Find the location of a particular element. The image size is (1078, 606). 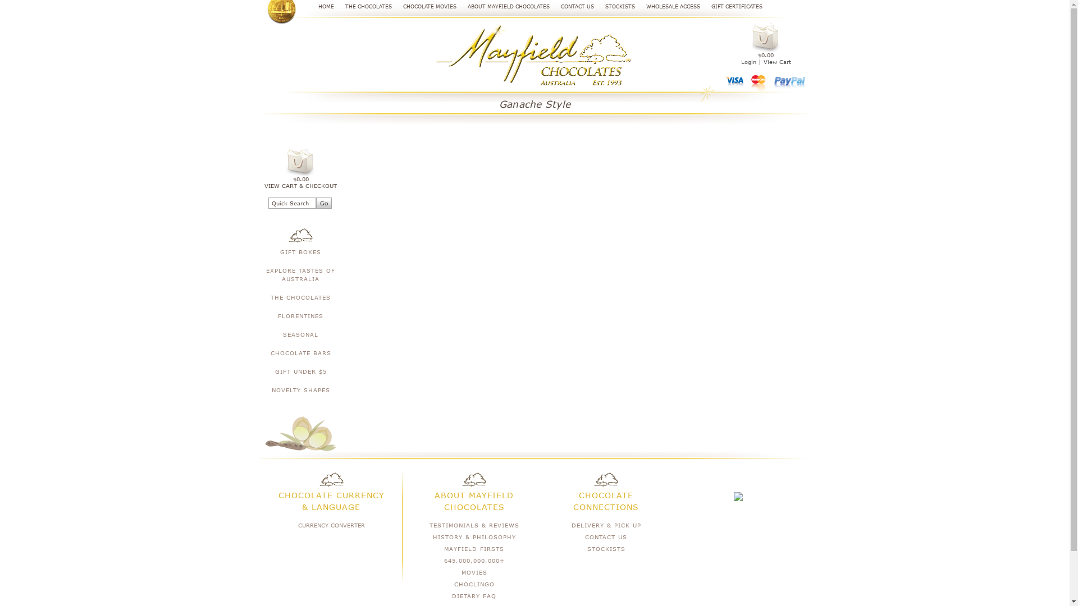

Mayfield Chocolates Australia is located at coordinates (535, 56).